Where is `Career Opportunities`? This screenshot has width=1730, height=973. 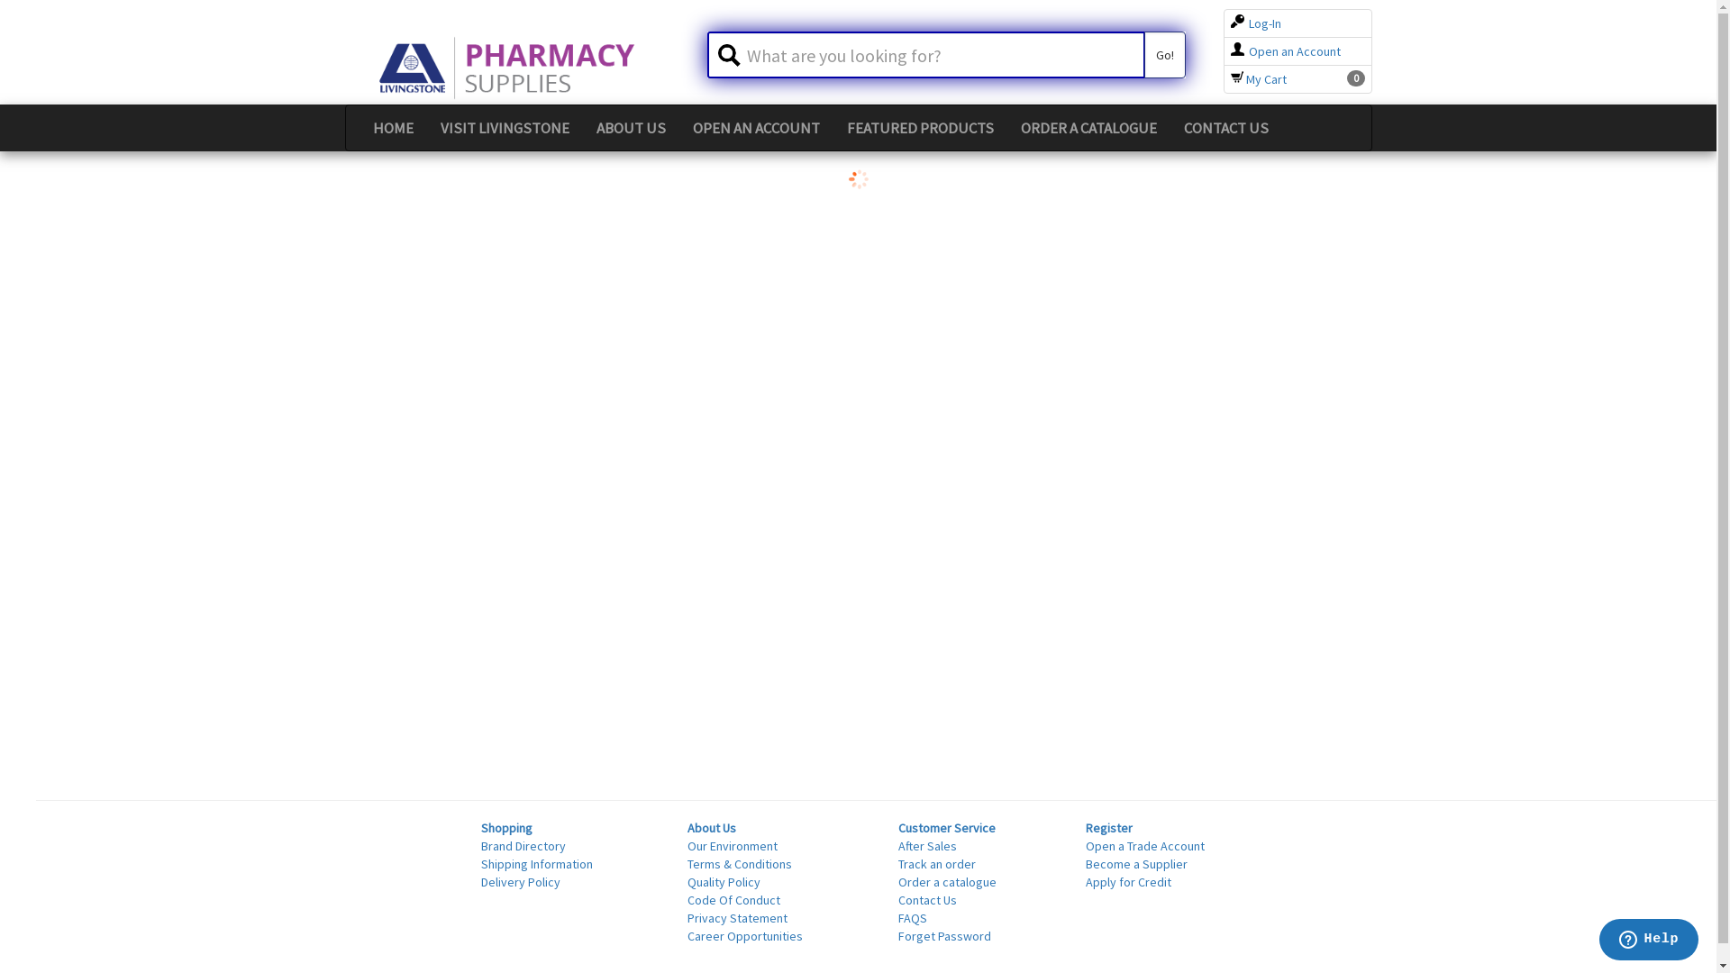 Career Opportunities is located at coordinates (745, 936).